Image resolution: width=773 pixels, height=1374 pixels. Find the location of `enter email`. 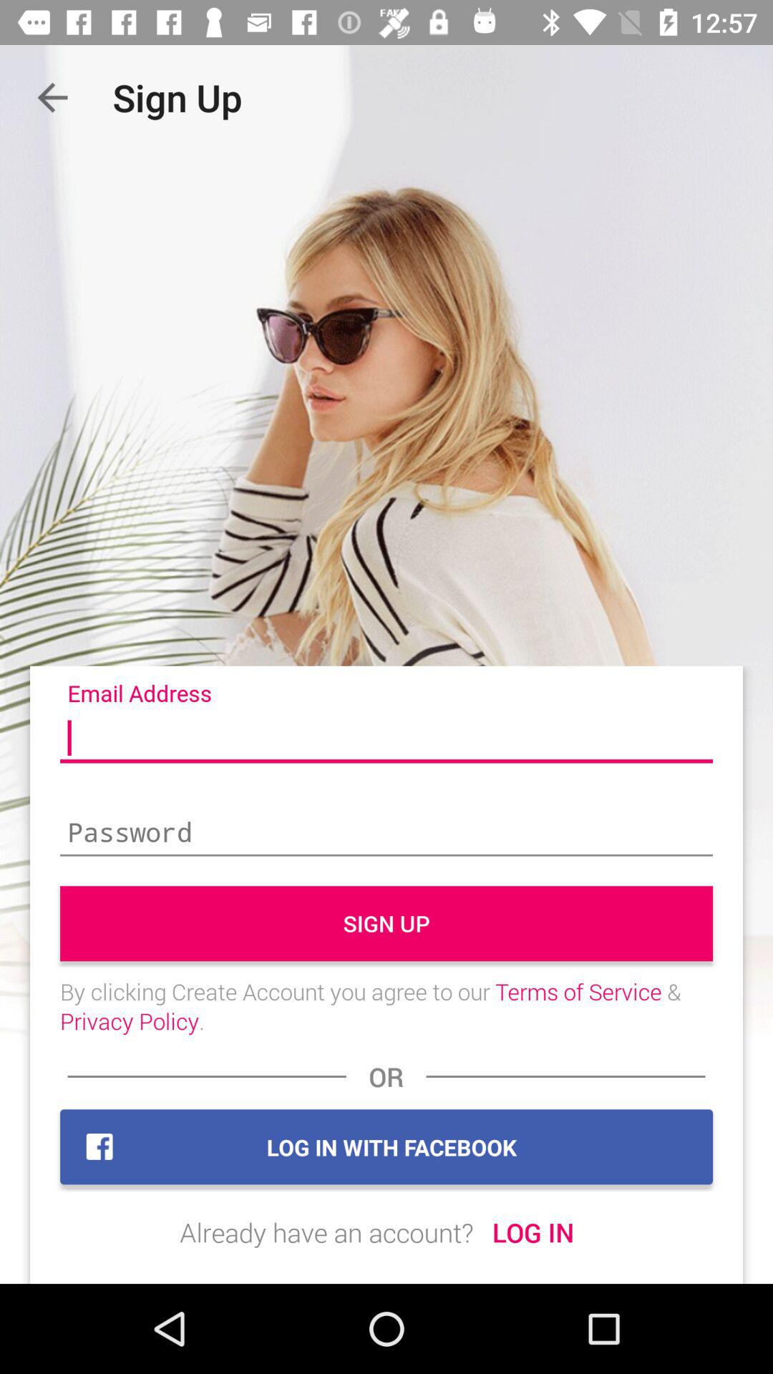

enter email is located at coordinates (386, 739).